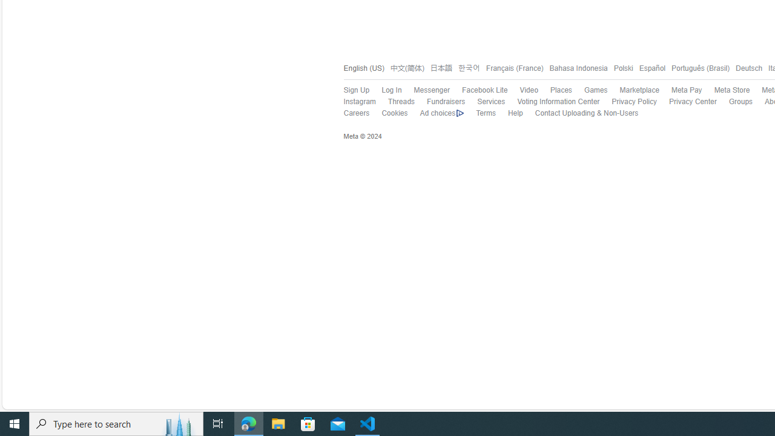 The image size is (775, 436). What do you see at coordinates (748, 68) in the screenshot?
I see `Deutsch` at bounding box center [748, 68].